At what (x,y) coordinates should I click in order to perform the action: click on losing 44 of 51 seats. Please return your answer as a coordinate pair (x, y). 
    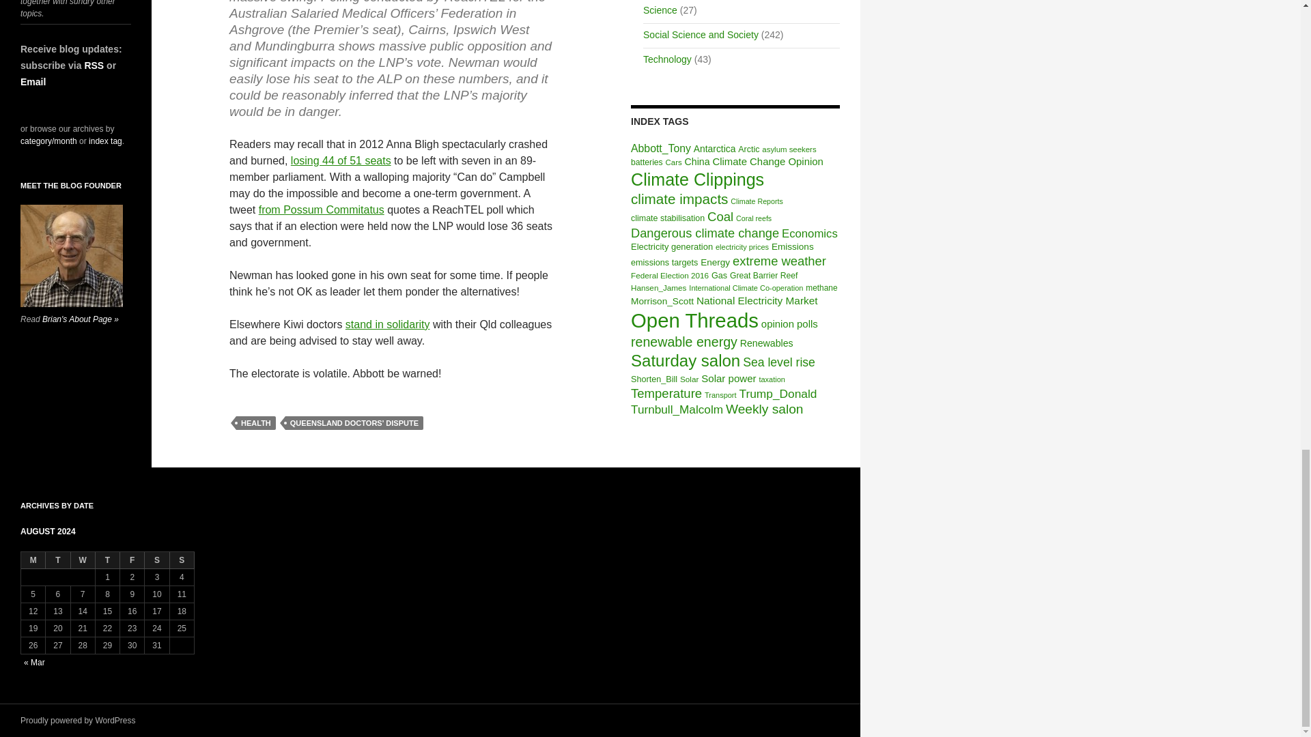
    Looking at the image, I should click on (341, 160).